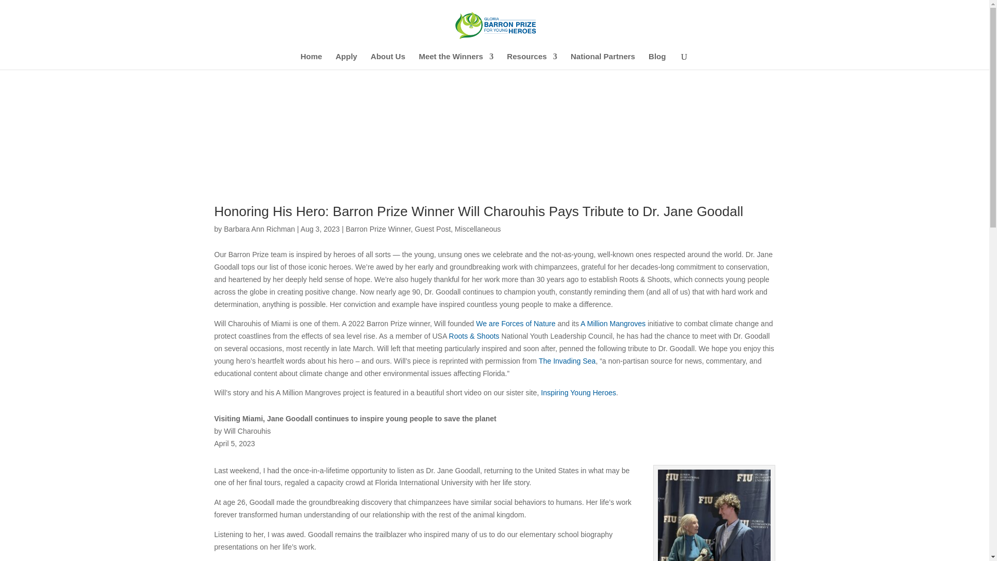  What do you see at coordinates (378, 229) in the screenshot?
I see `Barron Prize Winner` at bounding box center [378, 229].